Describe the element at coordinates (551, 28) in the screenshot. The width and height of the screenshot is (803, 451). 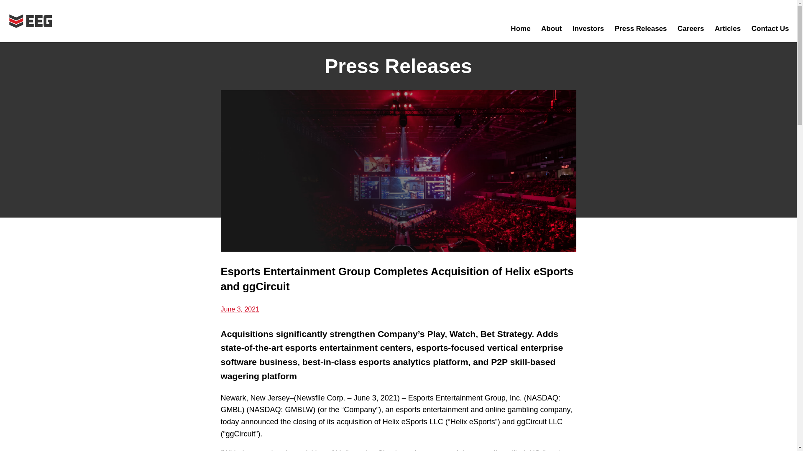
I see `About` at that location.